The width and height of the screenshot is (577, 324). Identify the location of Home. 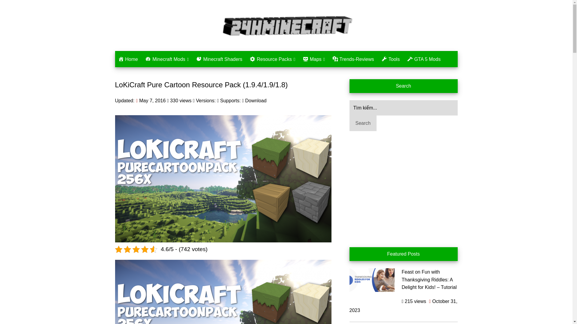
(128, 59).